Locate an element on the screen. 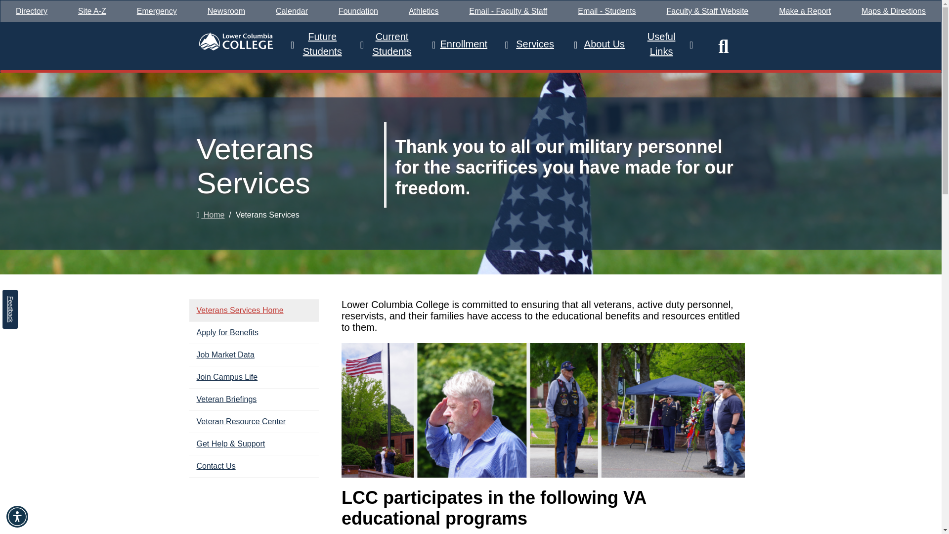 The height and width of the screenshot is (534, 949). Future Students is located at coordinates (317, 46).